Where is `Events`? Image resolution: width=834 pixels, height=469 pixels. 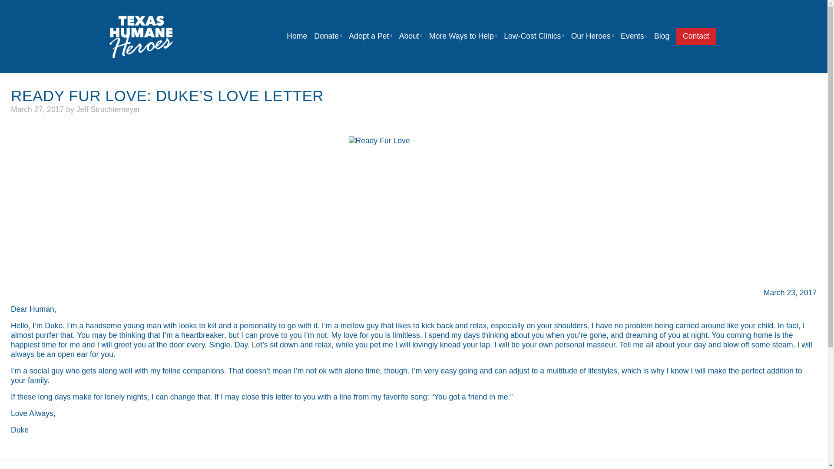 Events is located at coordinates (633, 36).